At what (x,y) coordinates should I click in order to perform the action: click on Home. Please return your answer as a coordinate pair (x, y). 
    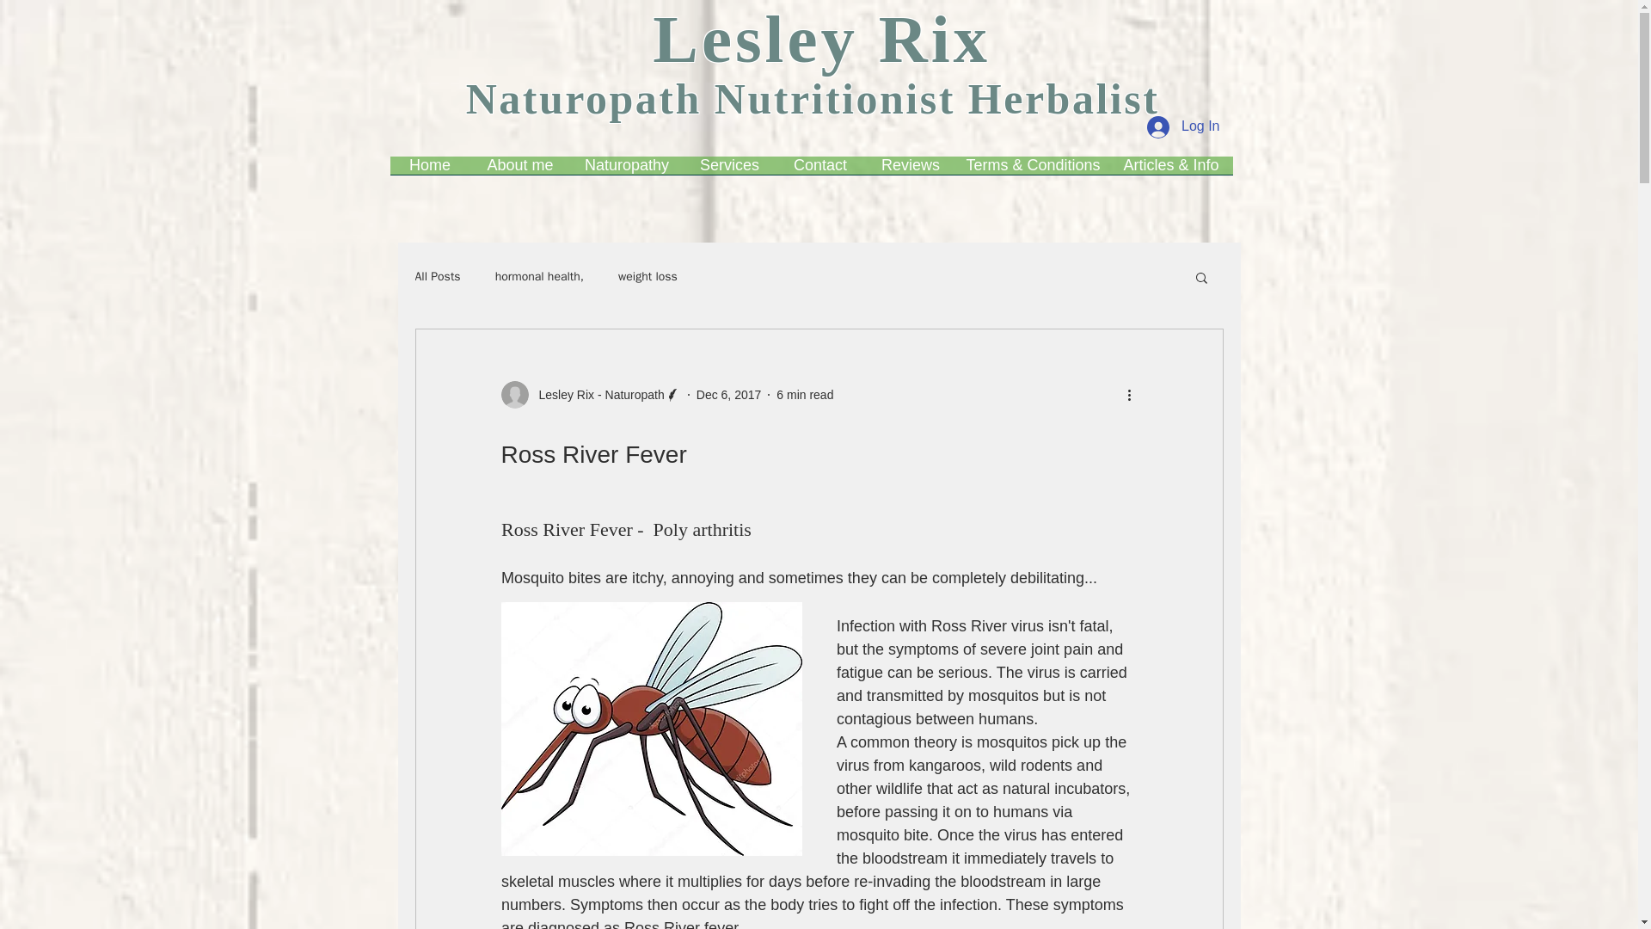
    Looking at the image, I should click on (430, 171).